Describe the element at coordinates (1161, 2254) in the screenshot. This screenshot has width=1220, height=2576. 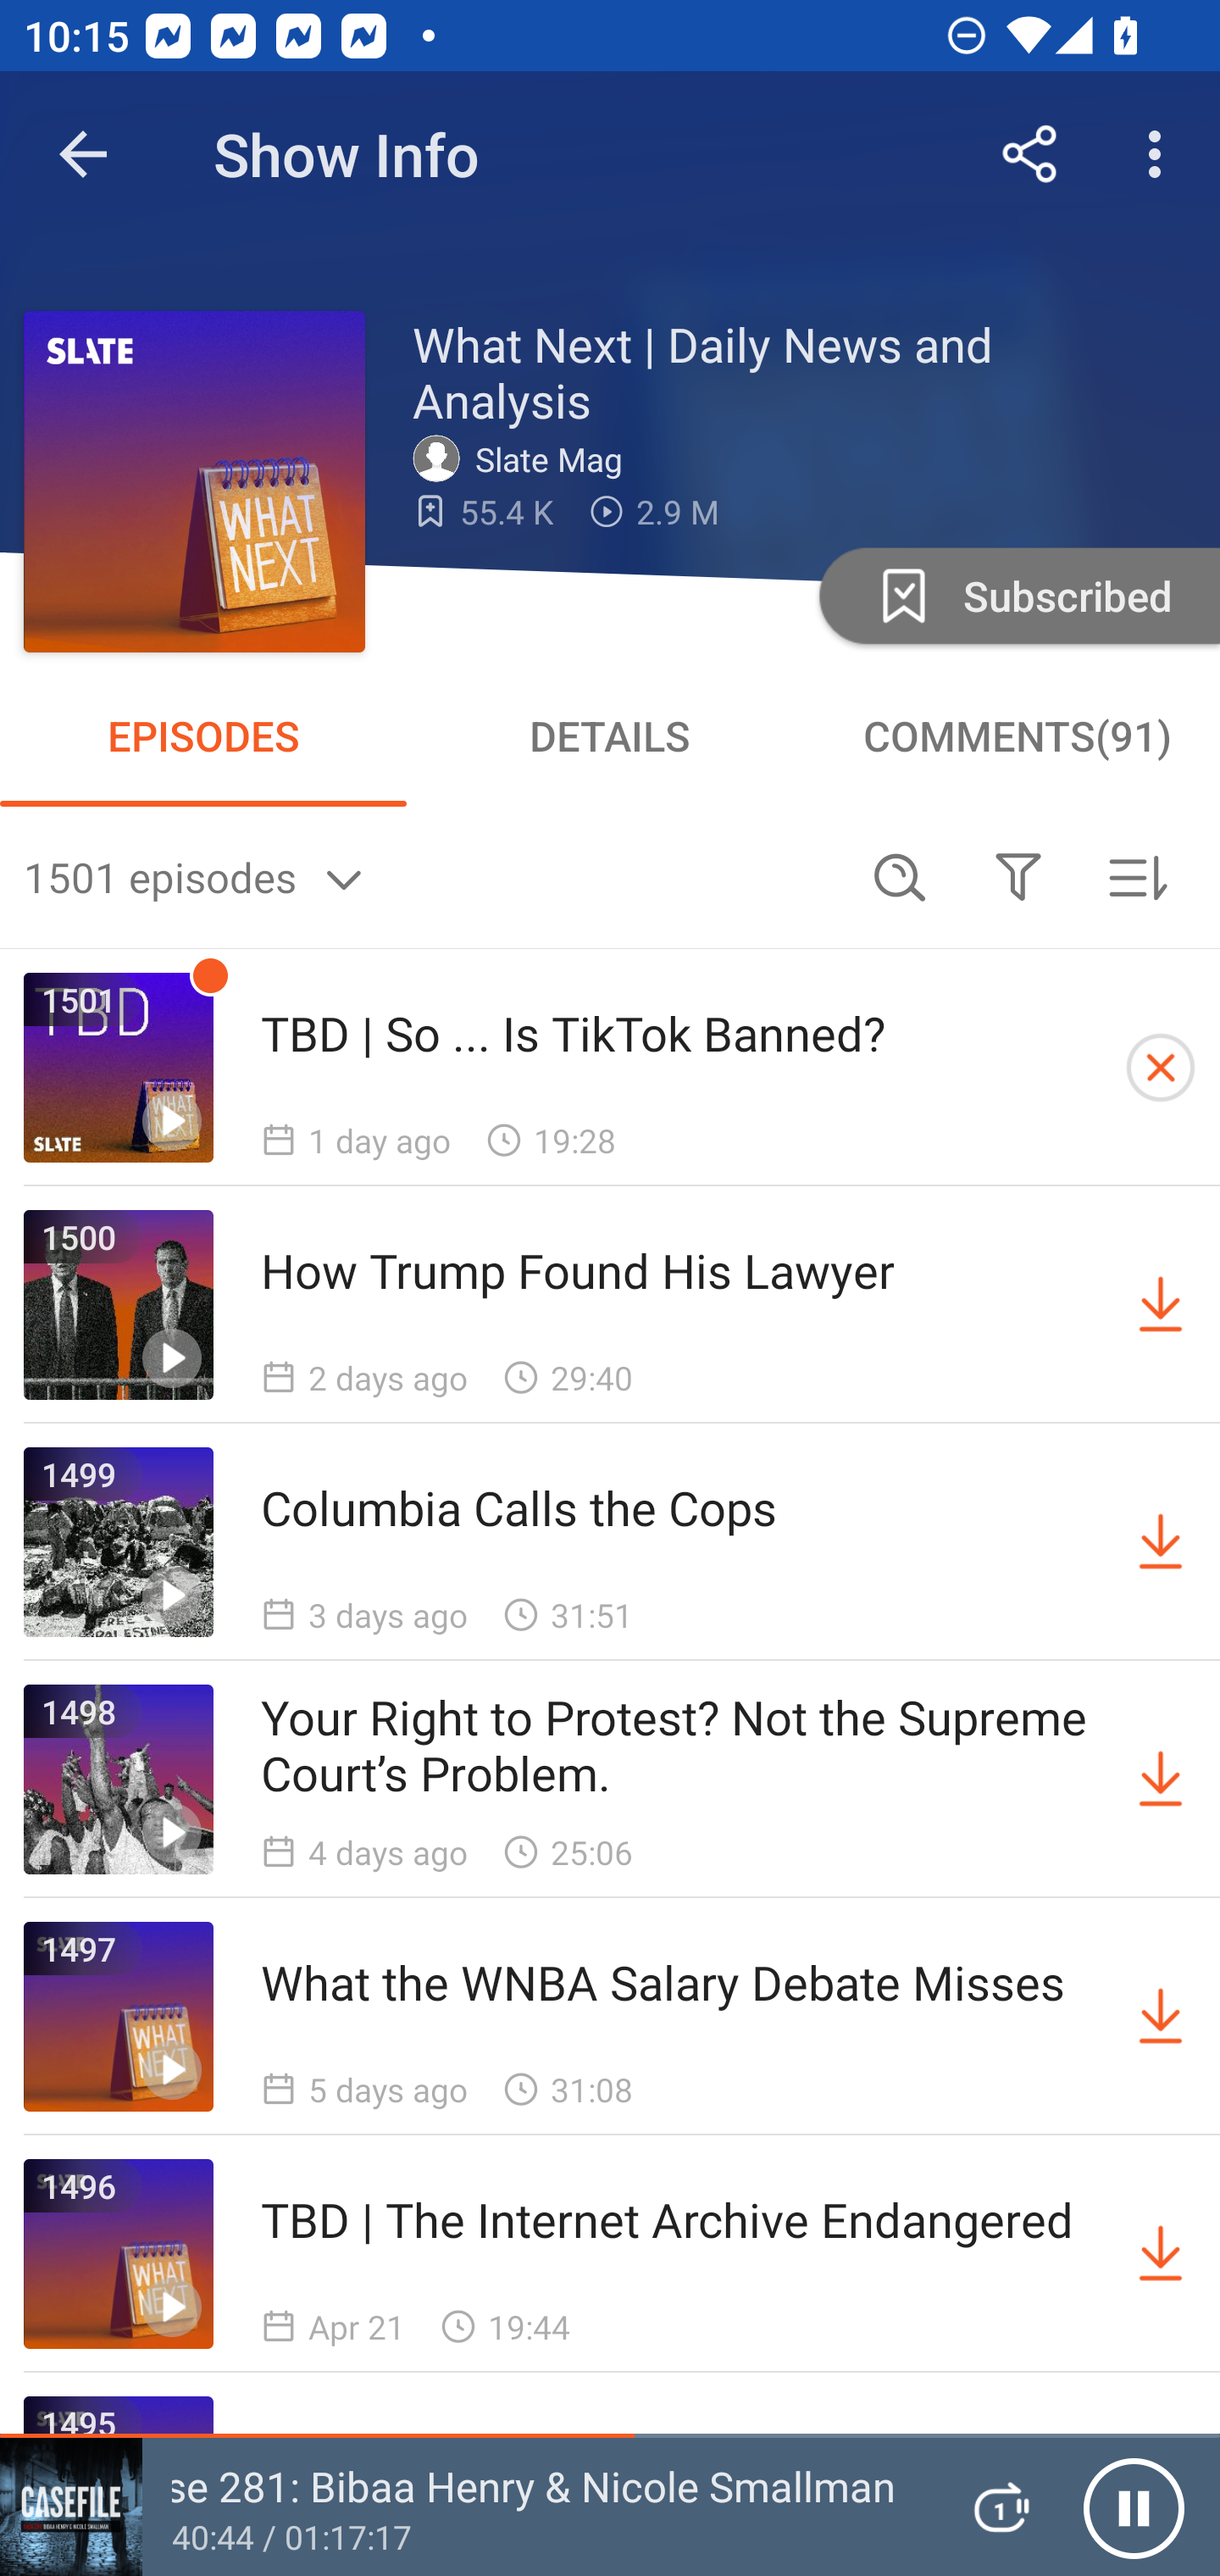
I see `Download` at that location.